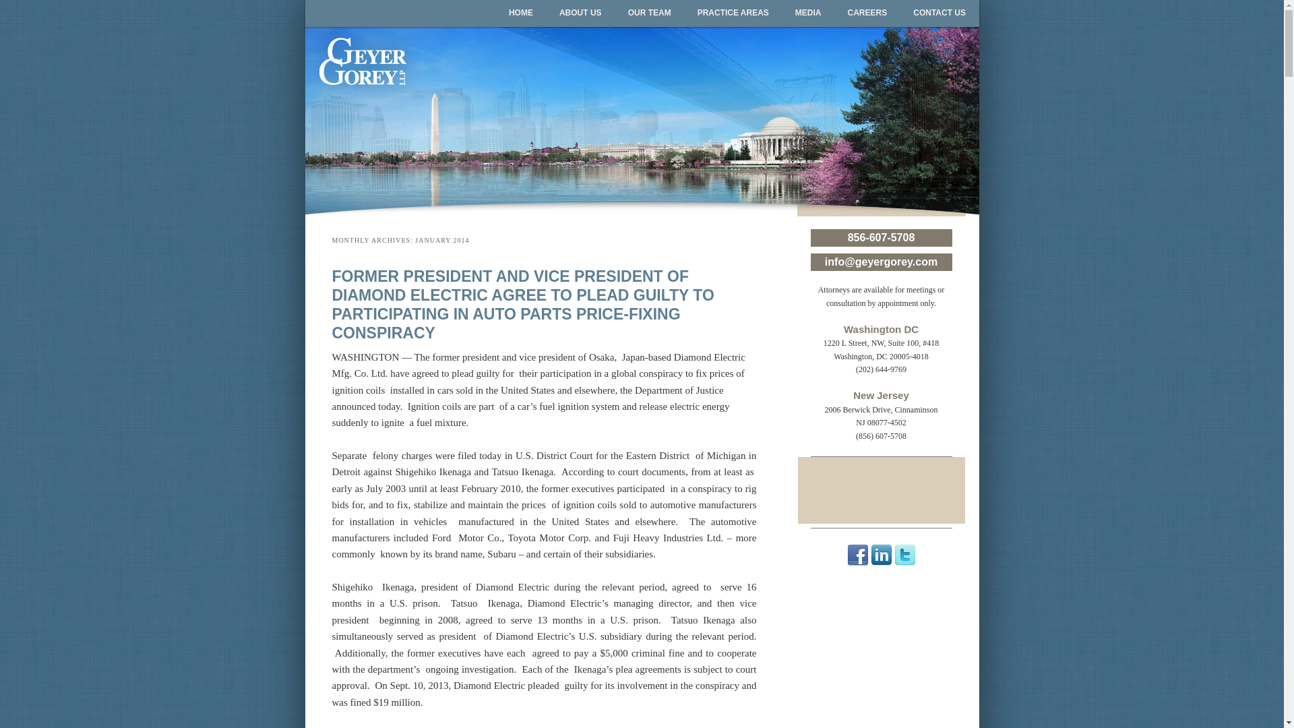 This screenshot has height=728, width=1294. Describe the element at coordinates (867, 13) in the screenshot. I see `CAREERS` at that location.